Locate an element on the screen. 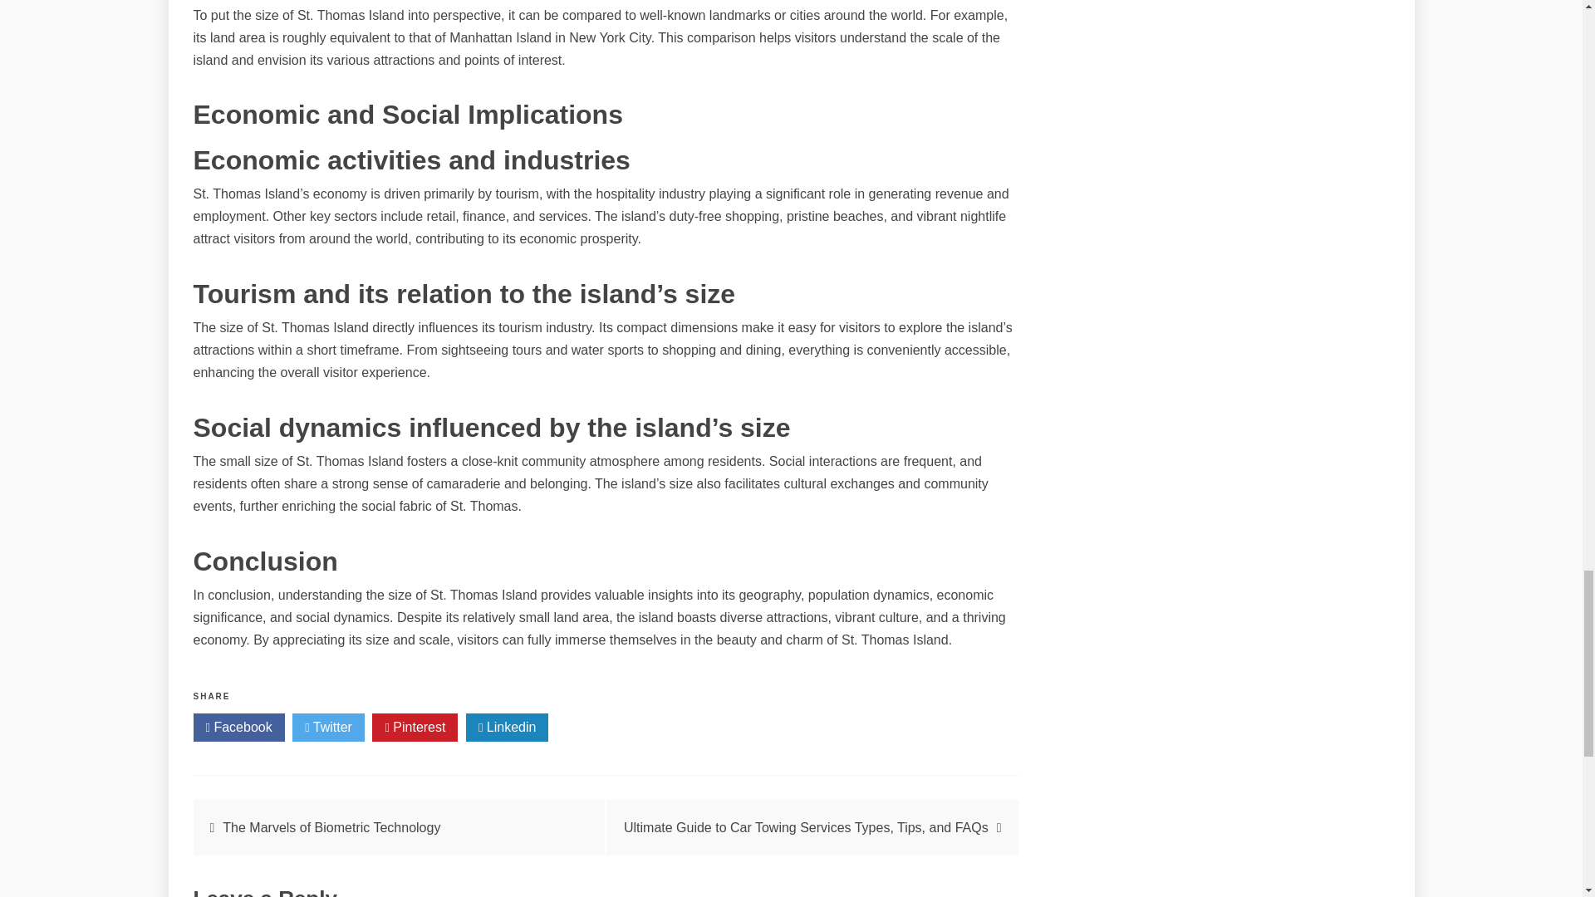 This screenshot has height=897, width=1595. Ultimate Guide to Car Towing Services Types, Tips, and FAQs is located at coordinates (806, 827).